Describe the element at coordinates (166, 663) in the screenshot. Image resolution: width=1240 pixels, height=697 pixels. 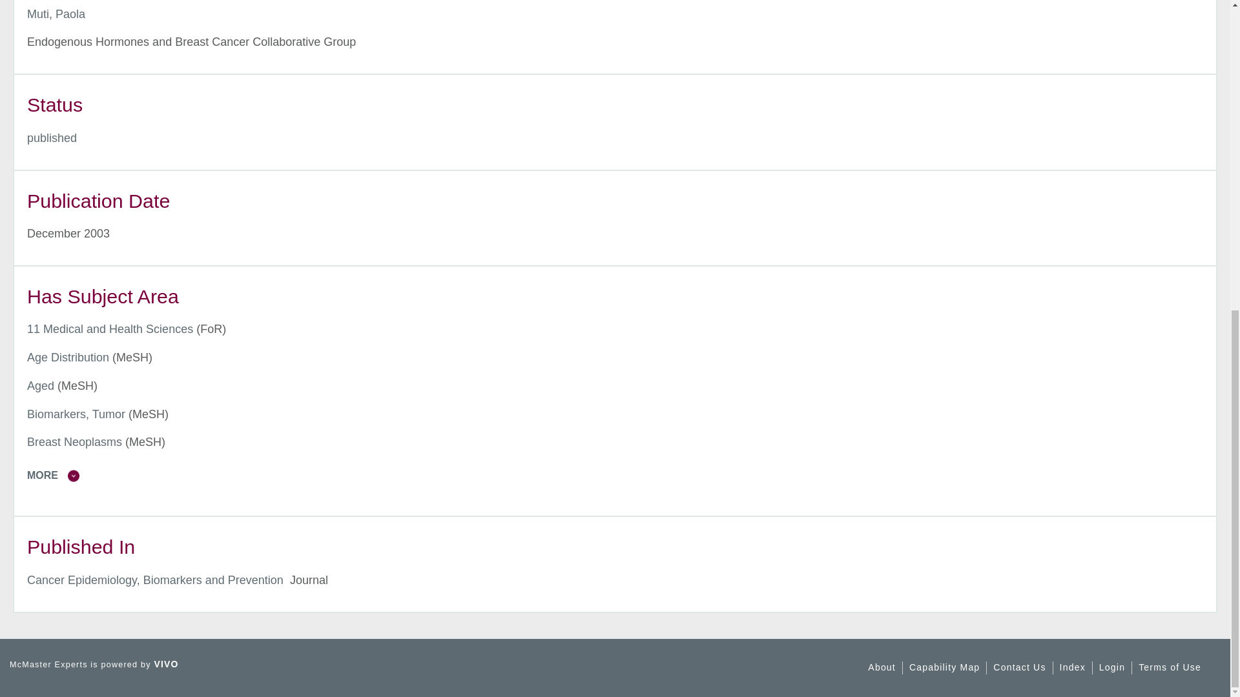
I see `VIVO` at that location.